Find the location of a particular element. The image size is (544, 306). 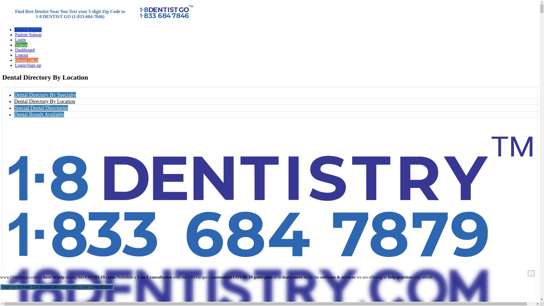

Dashboard is located at coordinates (25, 50).